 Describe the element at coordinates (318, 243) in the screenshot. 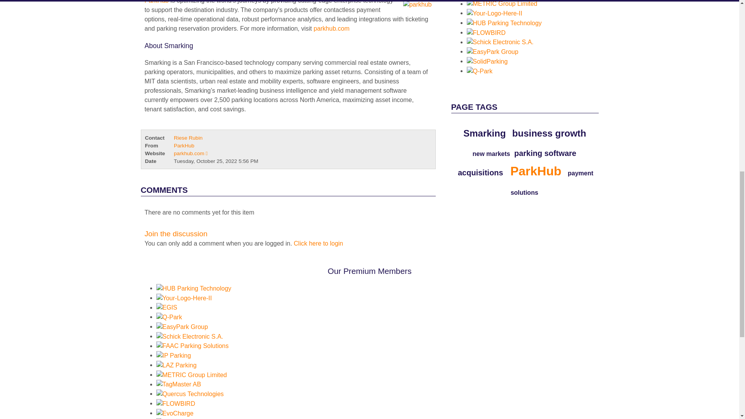

I see `Click here to login` at that location.